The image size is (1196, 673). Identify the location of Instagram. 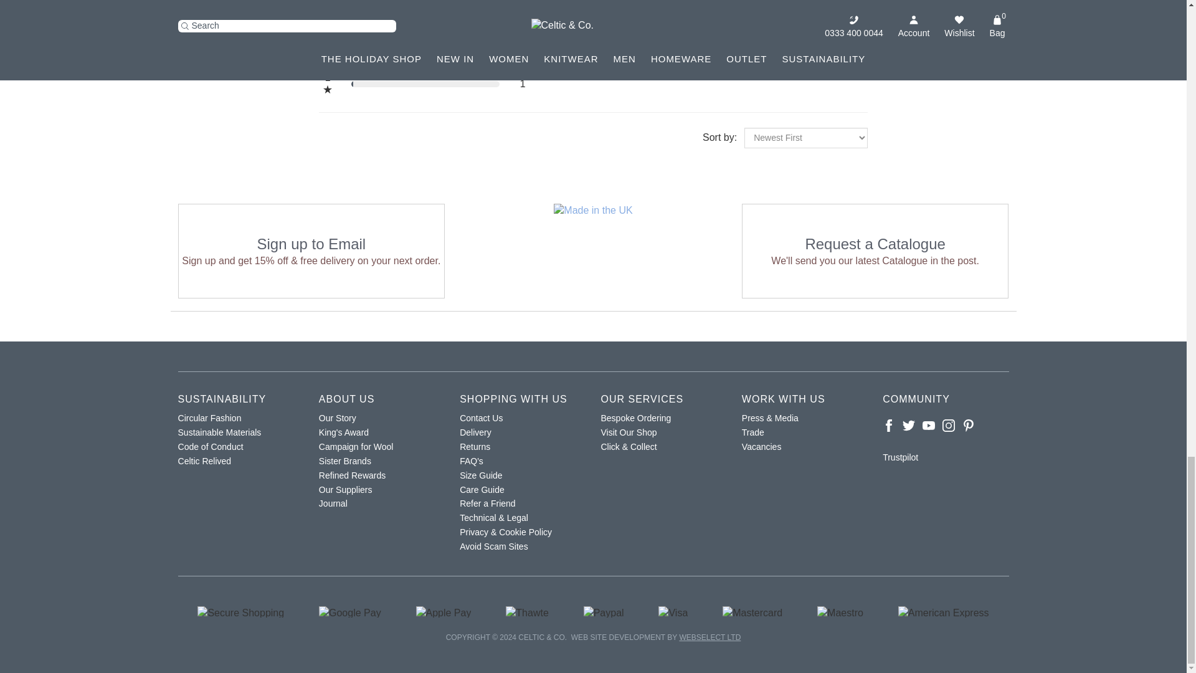
(948, 425).